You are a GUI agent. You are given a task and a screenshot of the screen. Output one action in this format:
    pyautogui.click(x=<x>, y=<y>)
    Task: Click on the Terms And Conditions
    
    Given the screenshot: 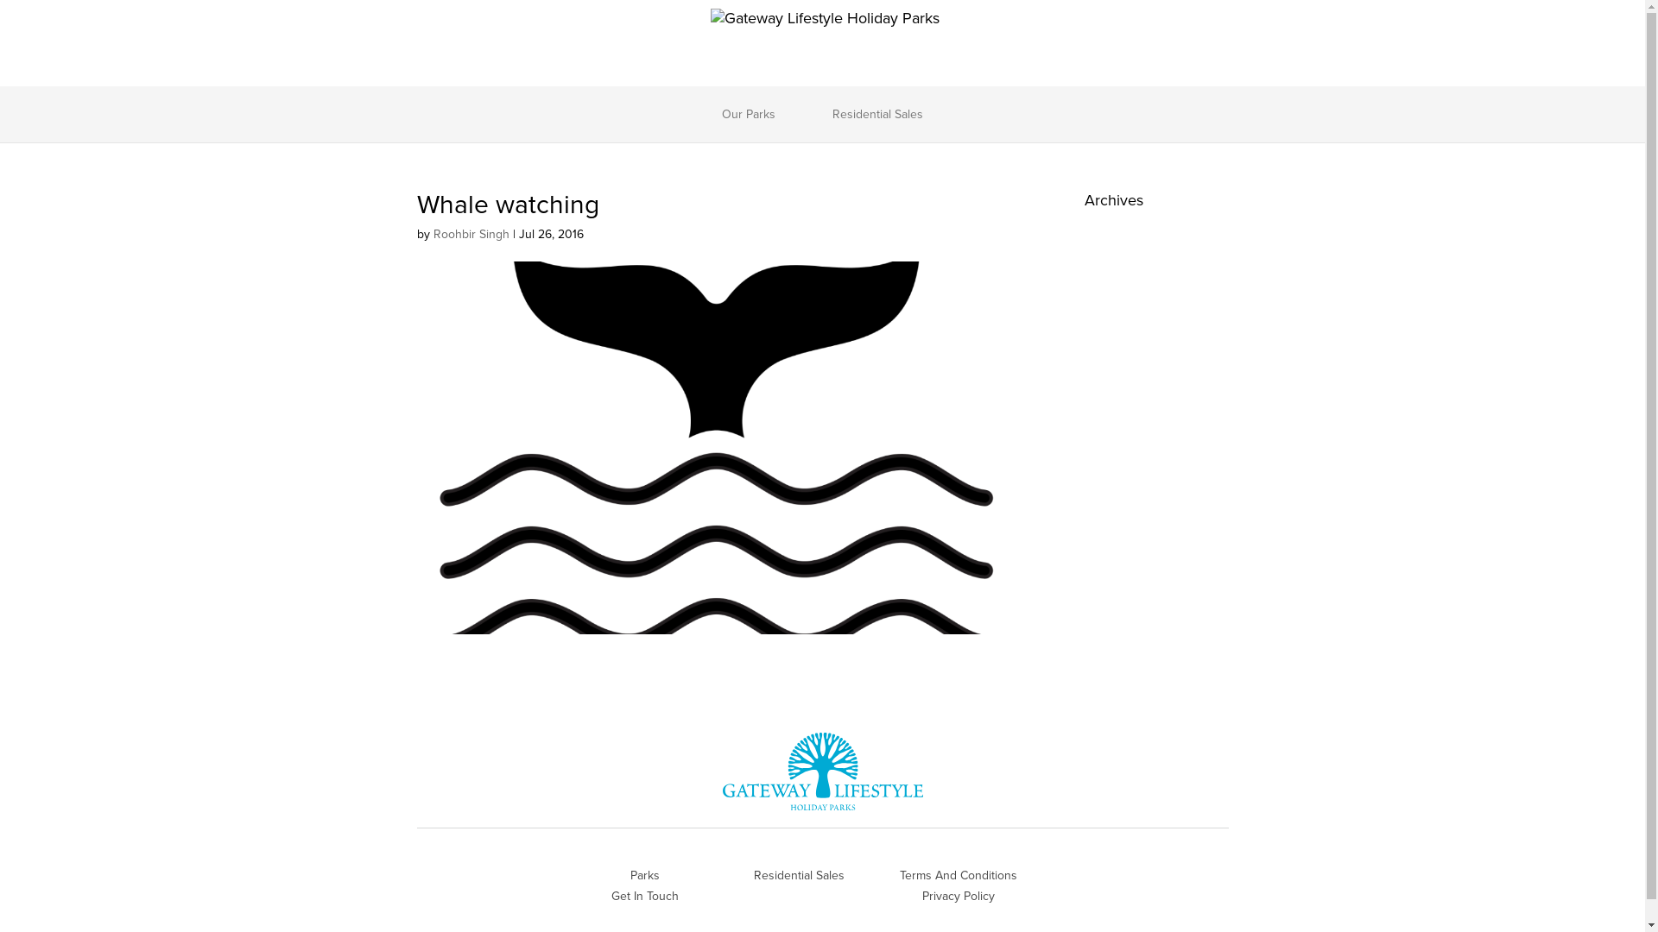 What is the action you would take?
    pyautogui.click(x=959, y=875)
    